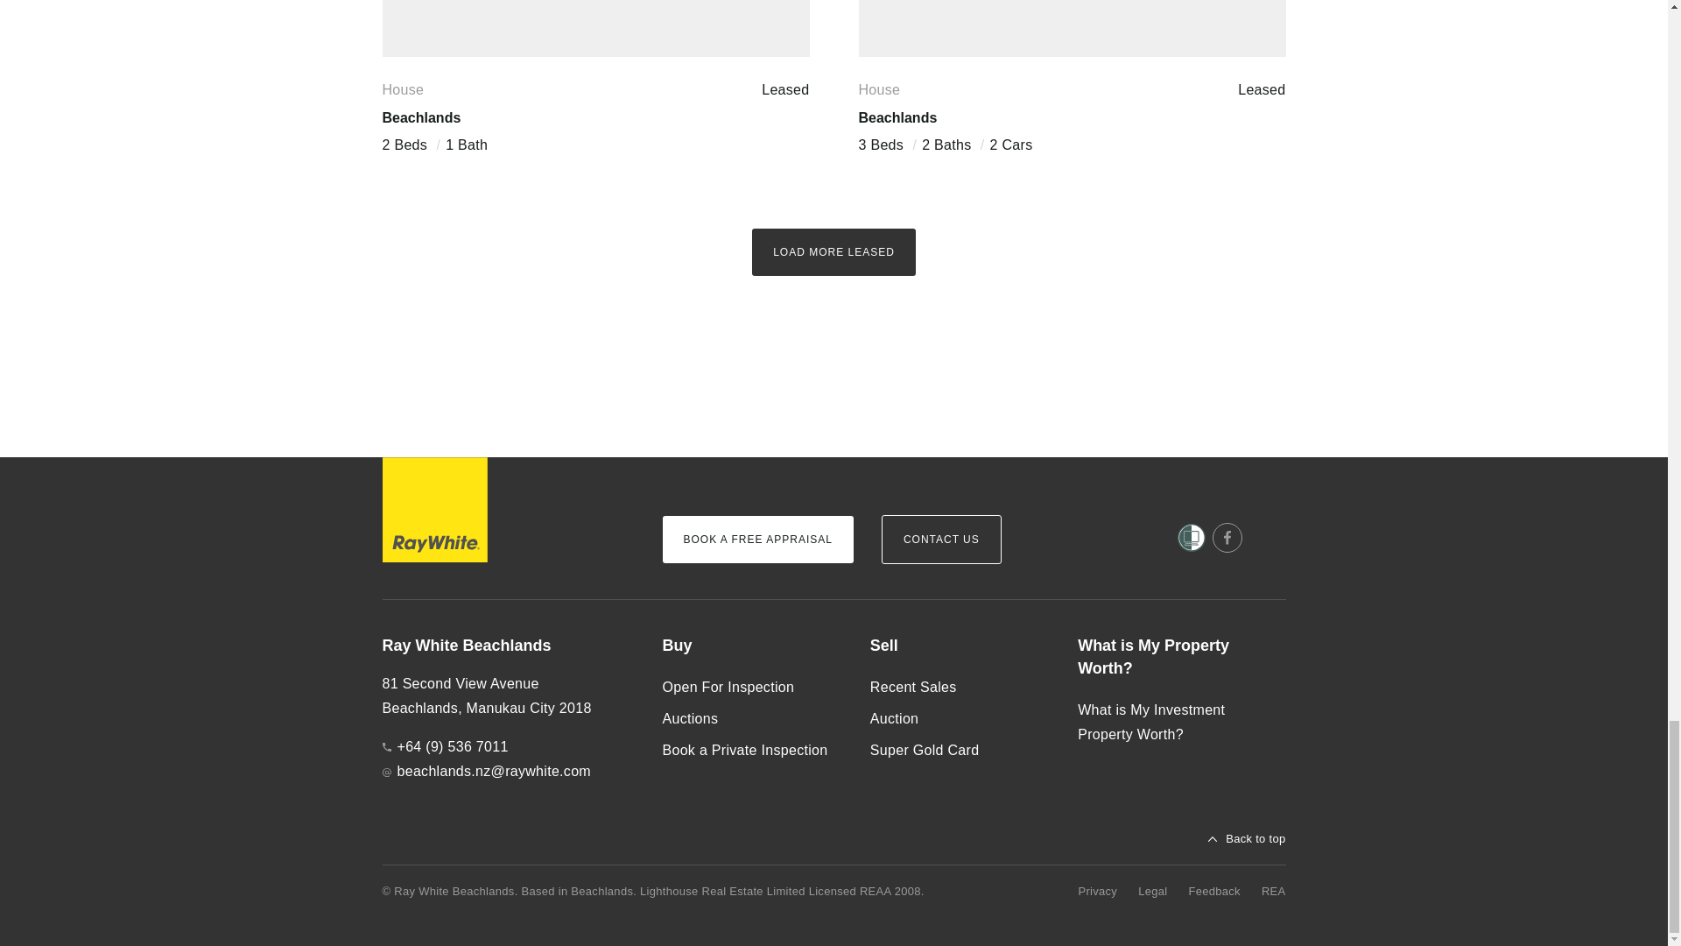 The height and width of the screenshot is (946, 1681). I want to click on Ray White, so click(434, 509).